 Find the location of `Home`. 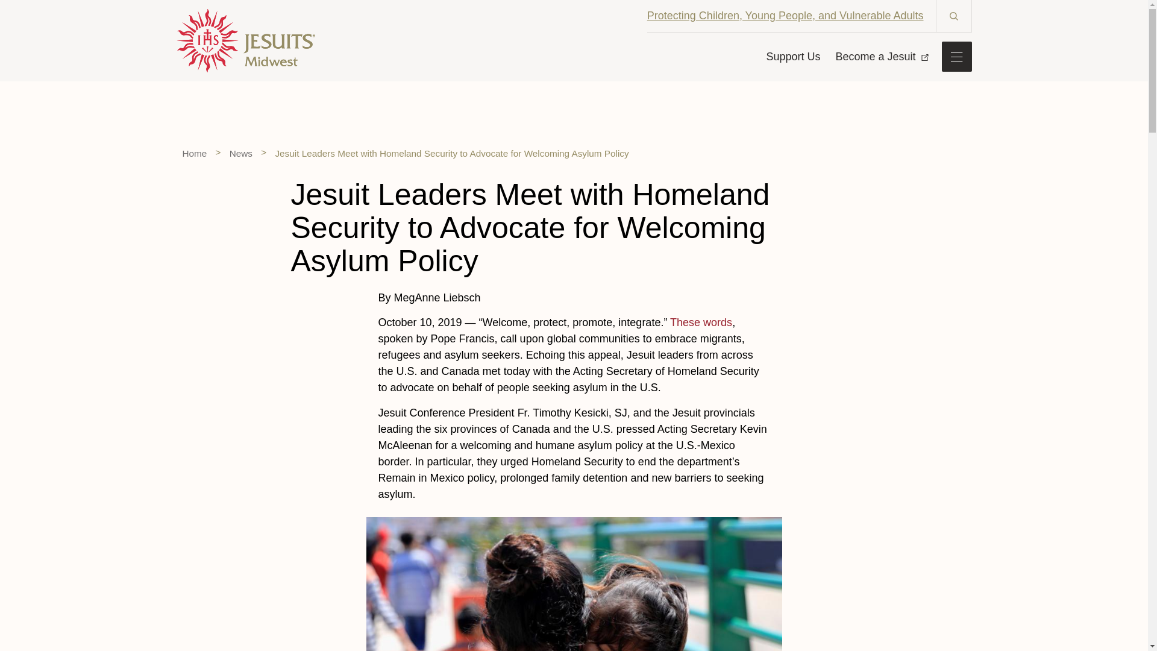

Home is located at coordinates (194, 153).